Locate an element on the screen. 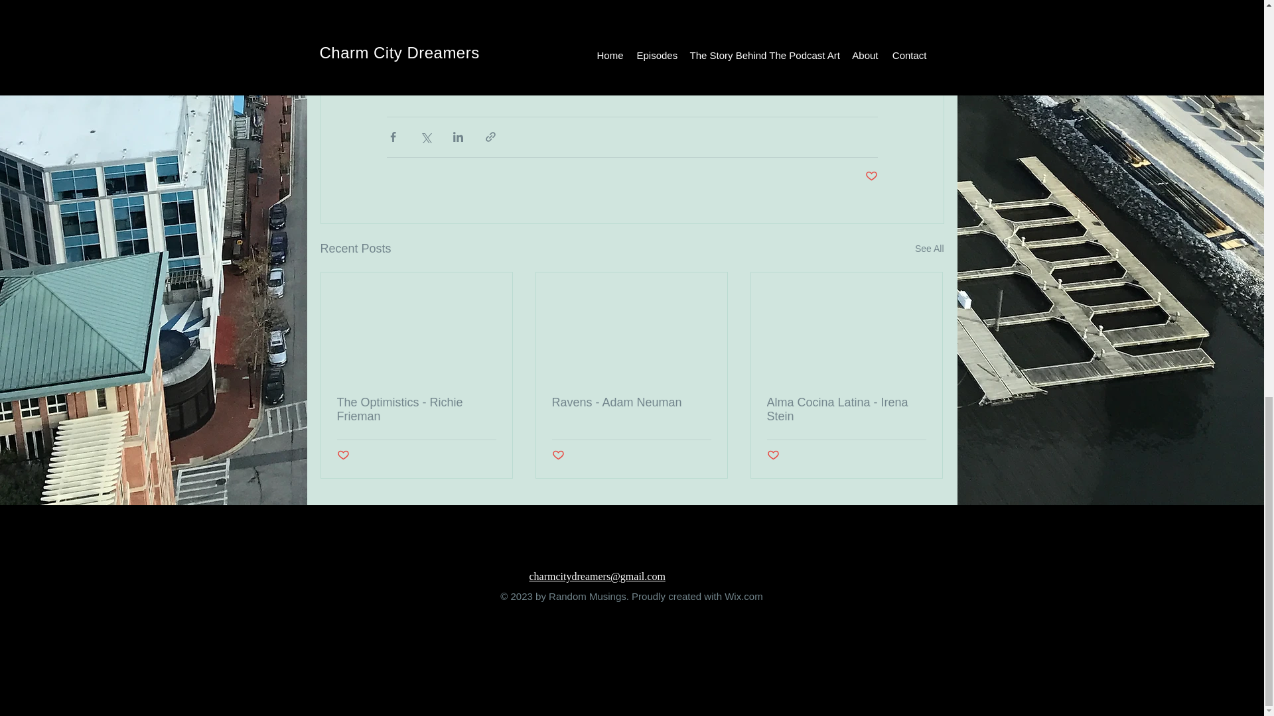 The width and height of the screenshot is (1274, 716). Wix.com is located at coordinates (744, 597).